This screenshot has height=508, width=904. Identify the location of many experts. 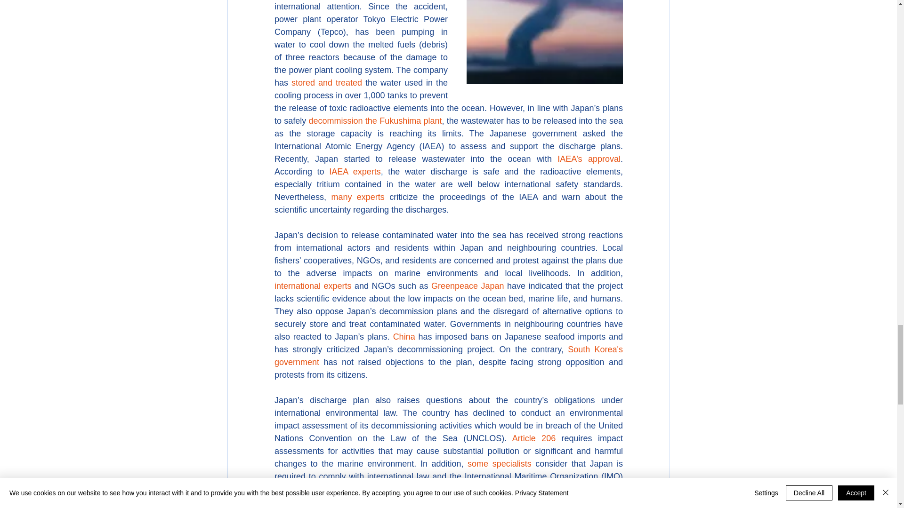
(357, 197).